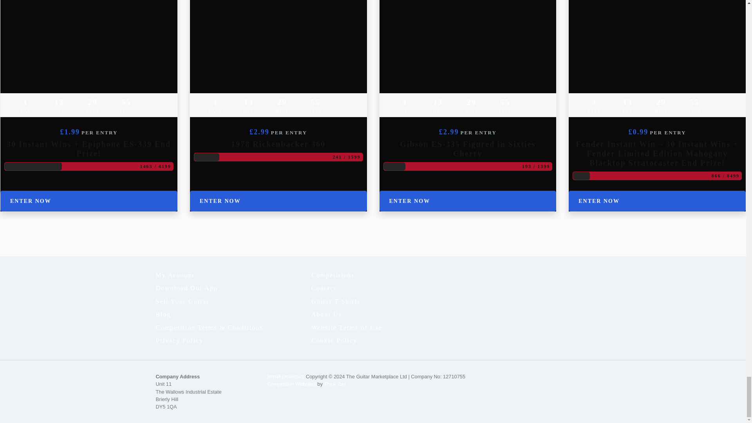 This screenshot has width=752, height=423. What do you see at coordinates (657, 201) in the screenshot?
I see `ENTER NOW` at bounding box center [657, 201].